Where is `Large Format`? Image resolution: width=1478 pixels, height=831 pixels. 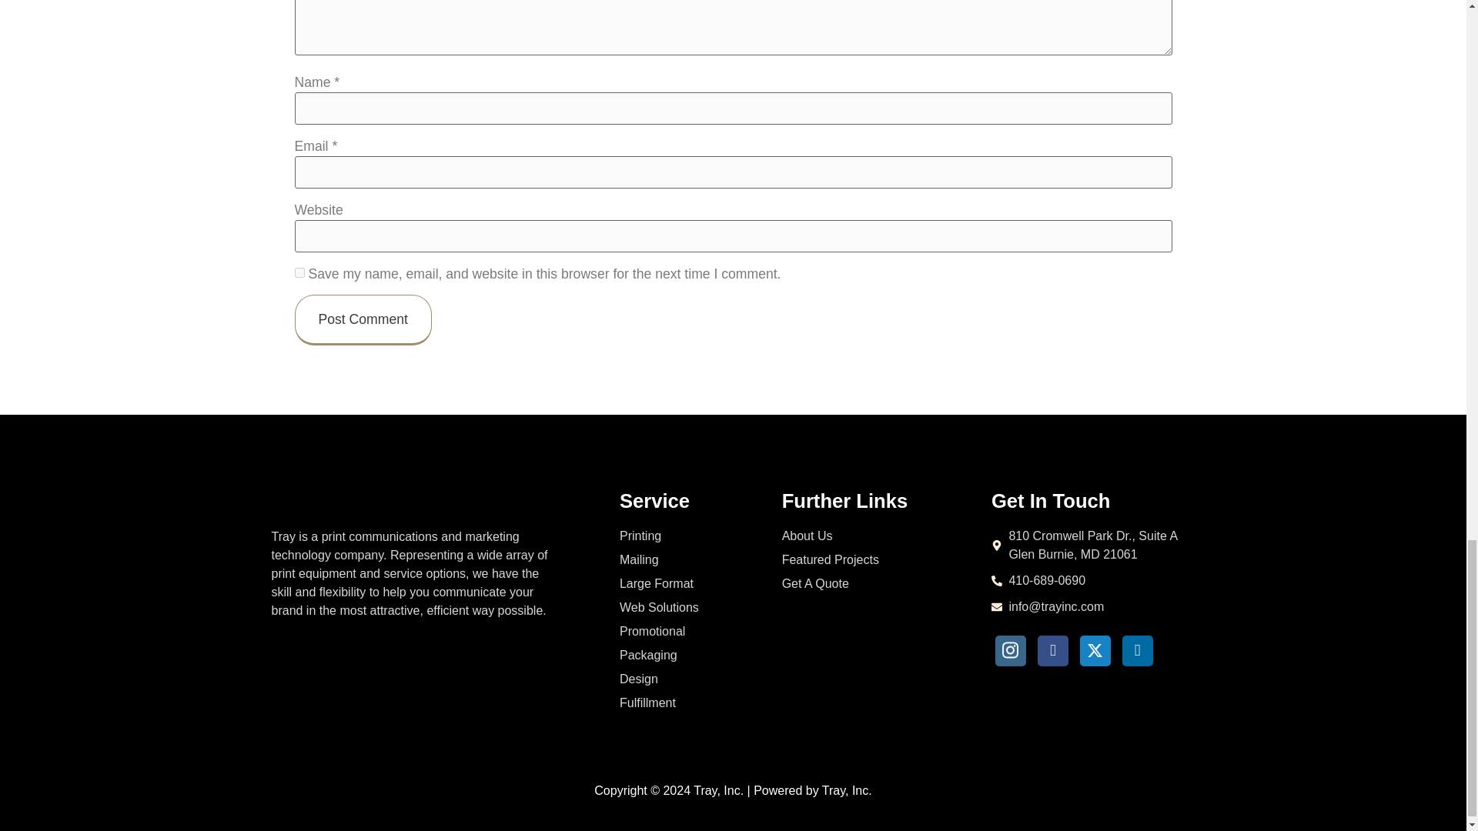 Large Format is located at coordinates (677, 584).